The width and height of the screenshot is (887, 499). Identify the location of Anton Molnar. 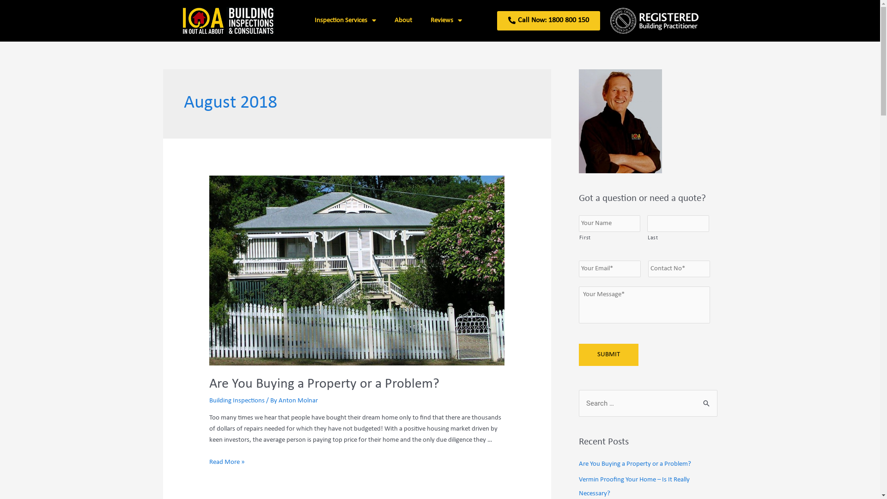
(298, 401).